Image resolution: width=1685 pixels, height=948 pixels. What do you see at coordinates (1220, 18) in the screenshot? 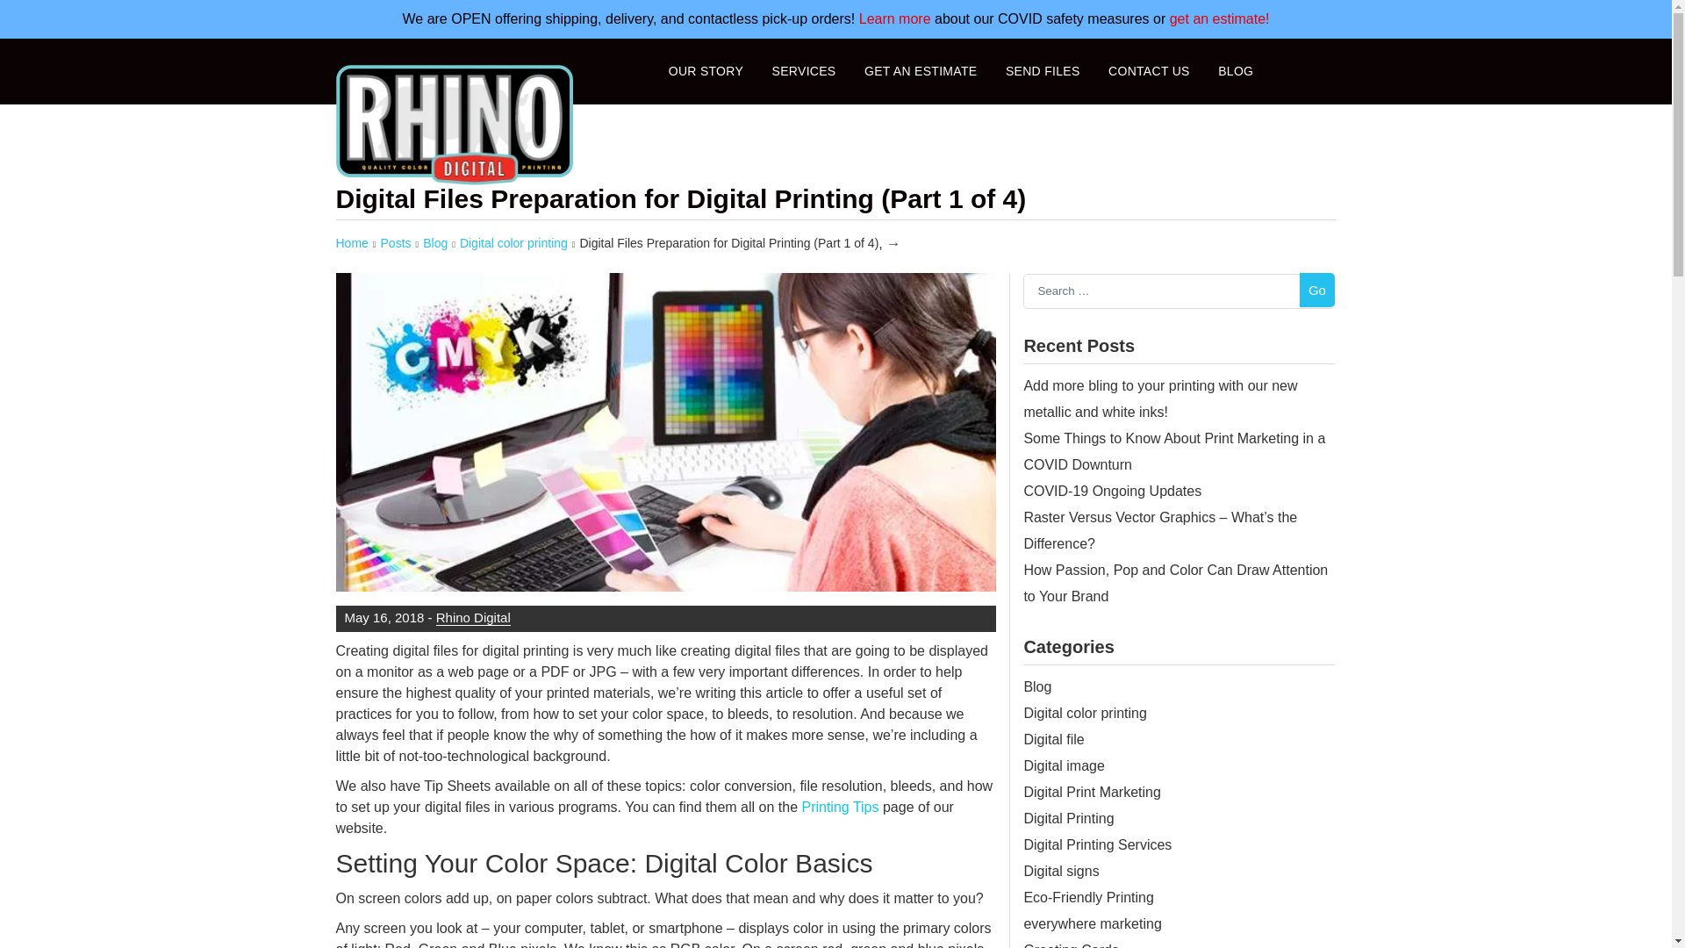
I see `get an estimate!` at bounding box center [1220, 18].